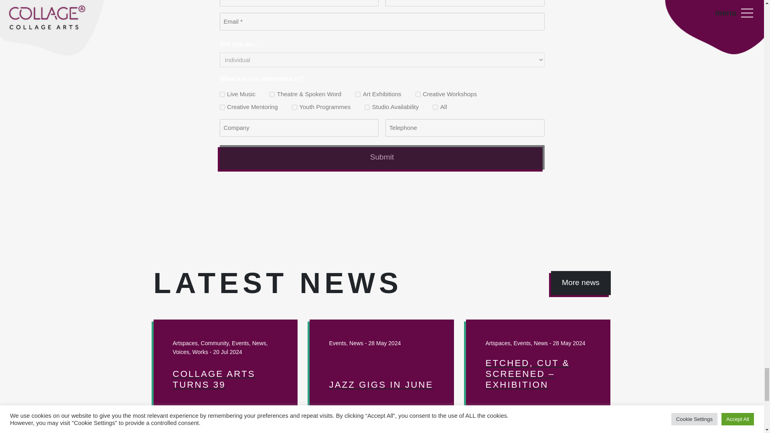  Describe the element at coordinates (222, 107) in the screenshot. I see `Creative Mentoring` at that location.